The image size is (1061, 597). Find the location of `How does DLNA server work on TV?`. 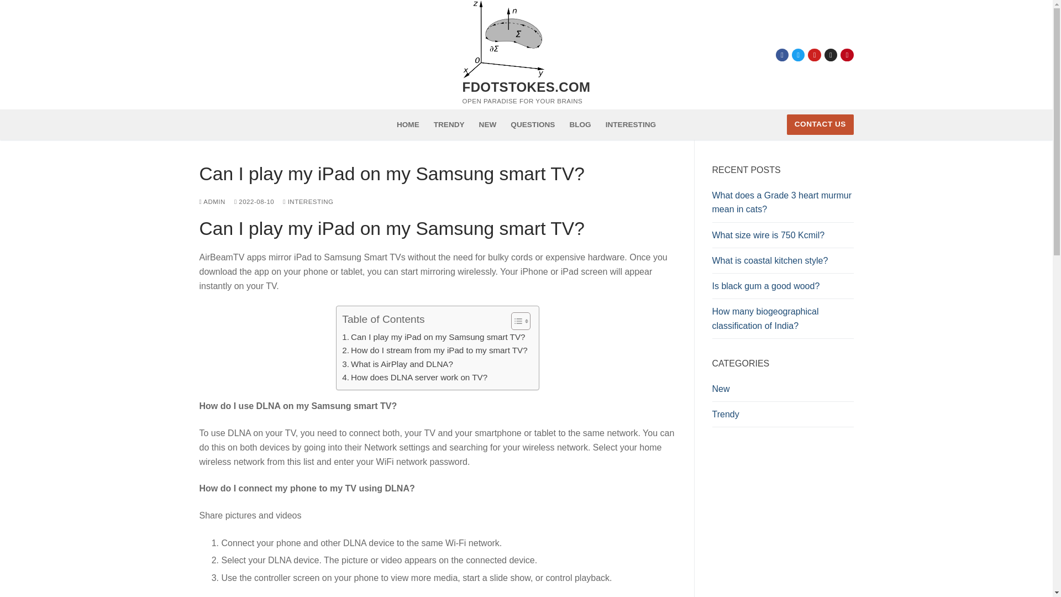

How does DLNA server work on TV? is located at coordinates (414, 377).